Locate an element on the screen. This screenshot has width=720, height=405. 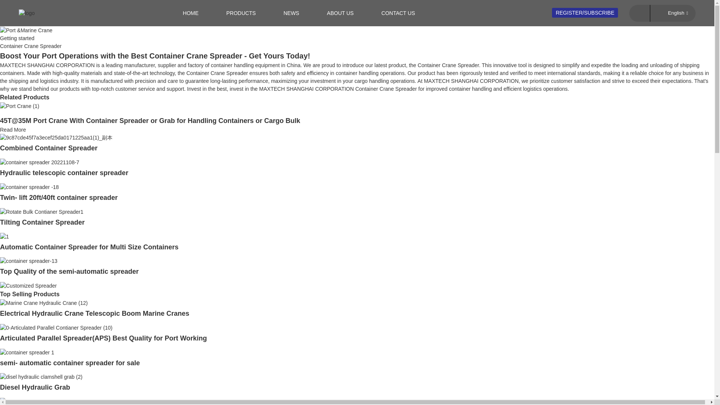
Combined Container Spreader  is located at coordinates (49, 148).